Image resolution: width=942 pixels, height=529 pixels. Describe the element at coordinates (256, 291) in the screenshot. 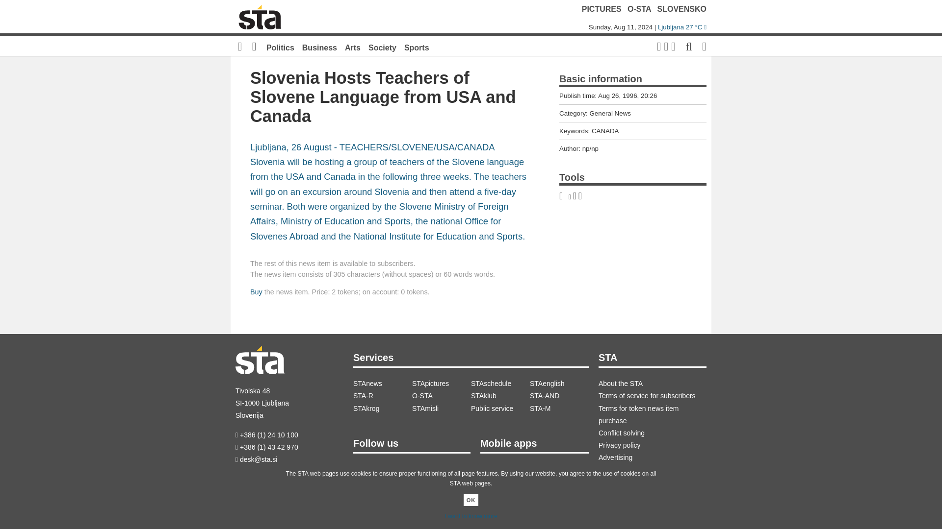

I see `Buy` at that location.